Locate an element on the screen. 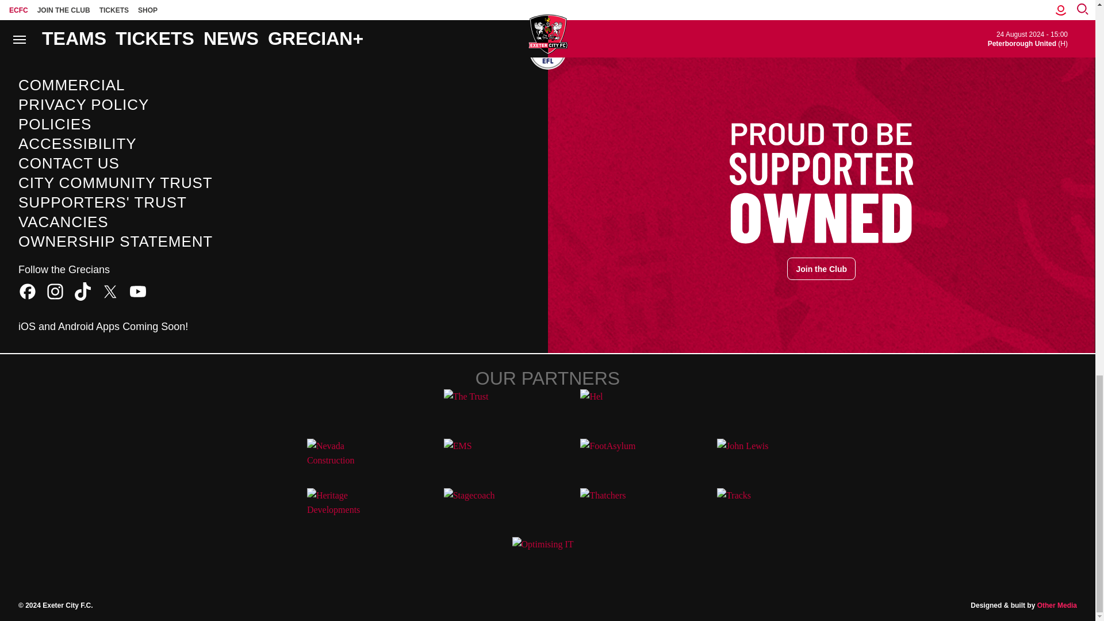 The width and height of the screenshot is (1104, 621). John Lewis is located at coordinates (752, 458).